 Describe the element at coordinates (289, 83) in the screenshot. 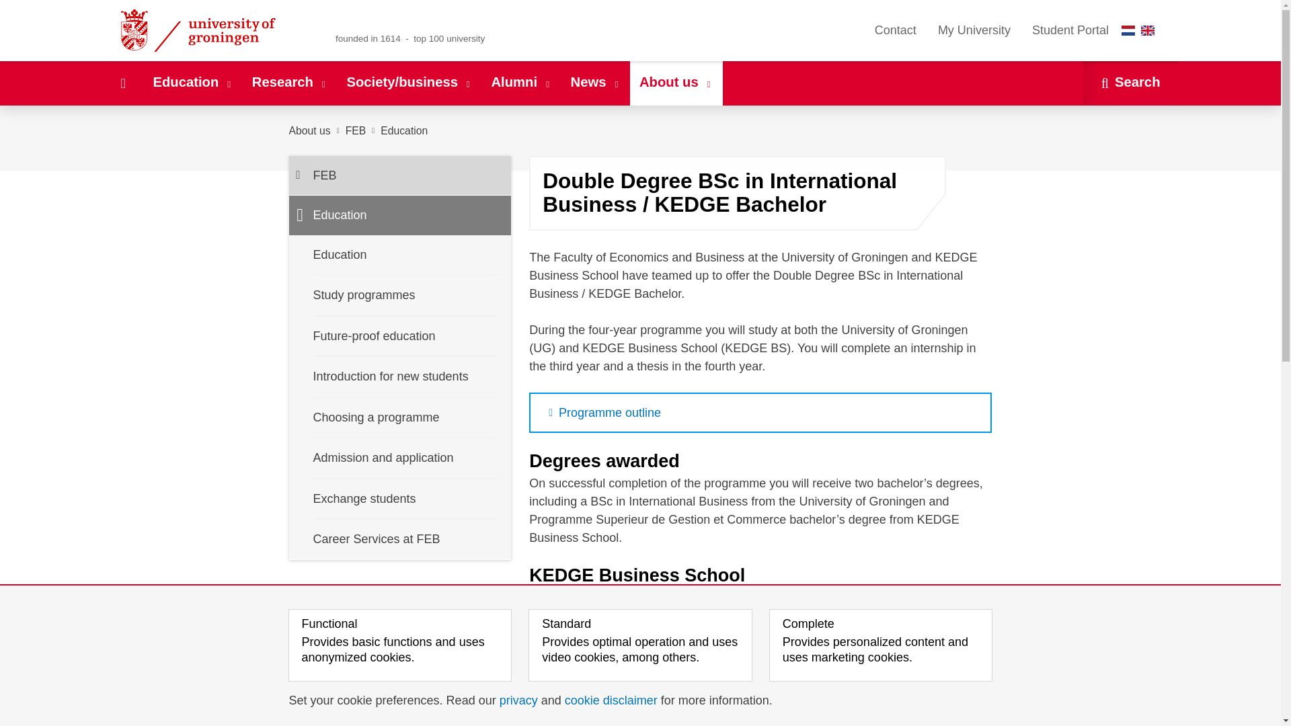

I see `Research` at that location.